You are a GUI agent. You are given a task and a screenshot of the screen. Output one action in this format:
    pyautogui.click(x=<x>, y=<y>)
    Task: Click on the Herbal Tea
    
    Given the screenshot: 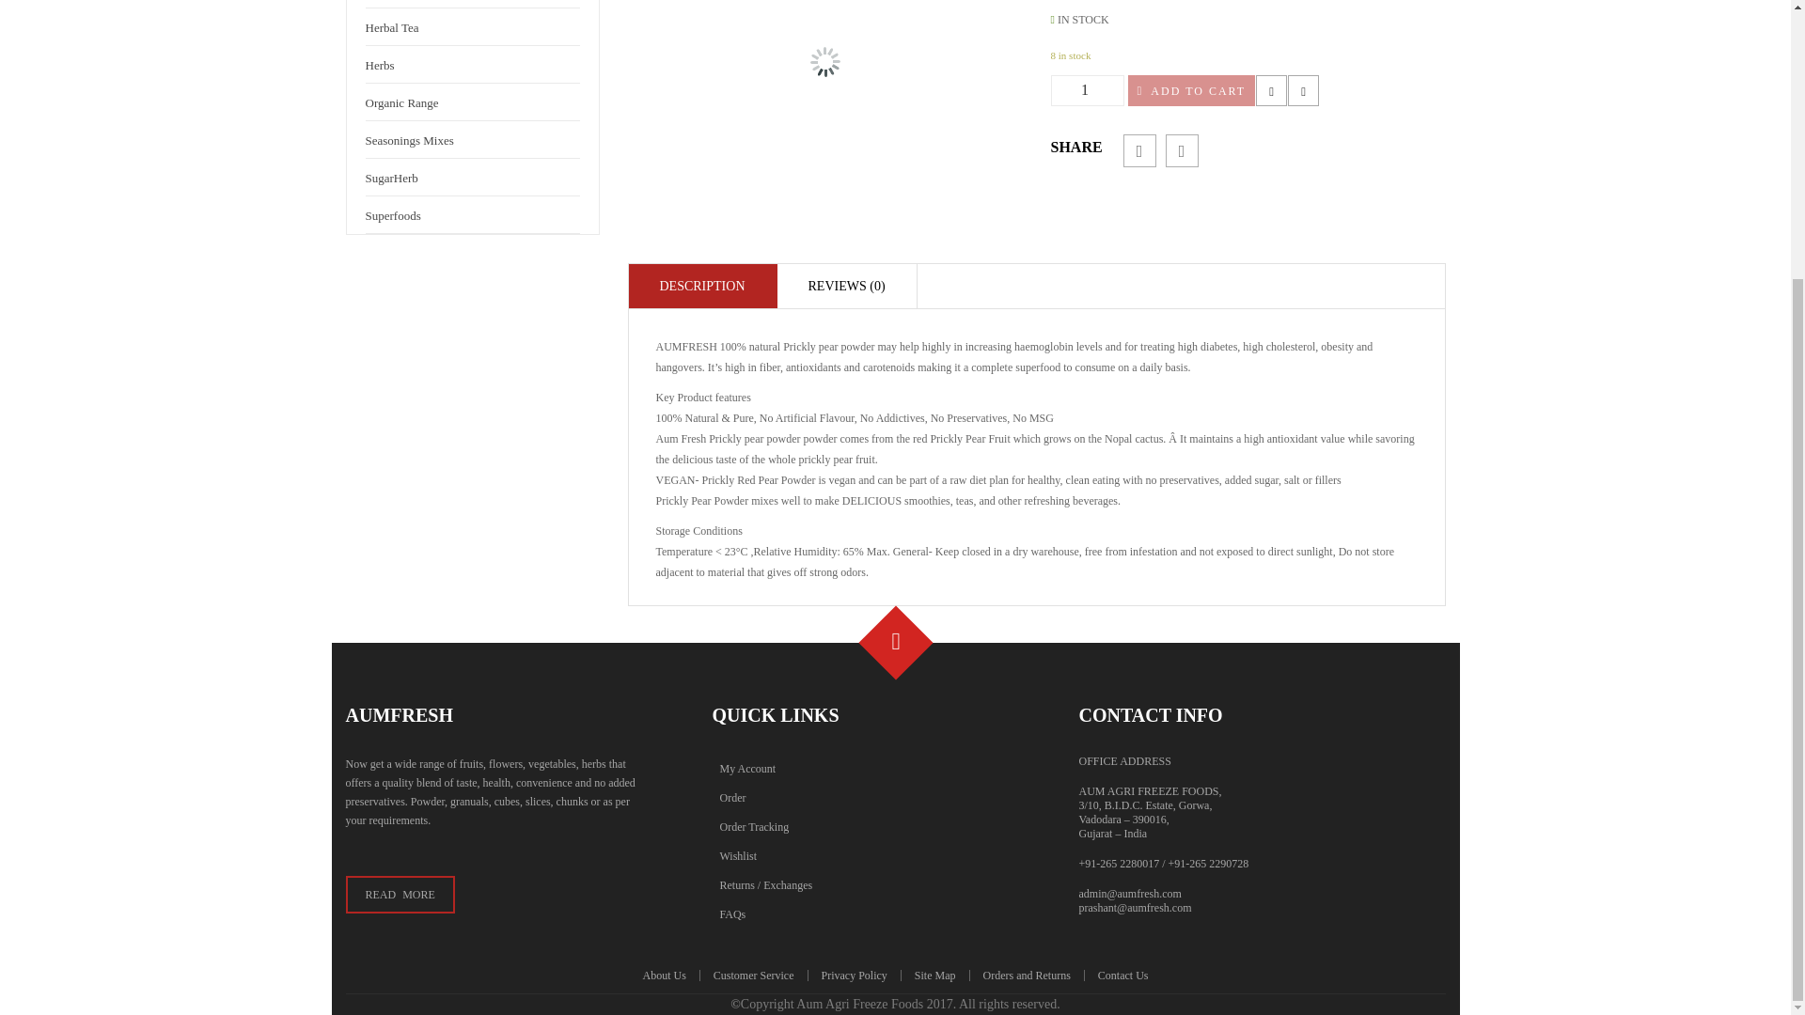 What is the action you would take?
    pyautogui.click(x=391, y=26)
    